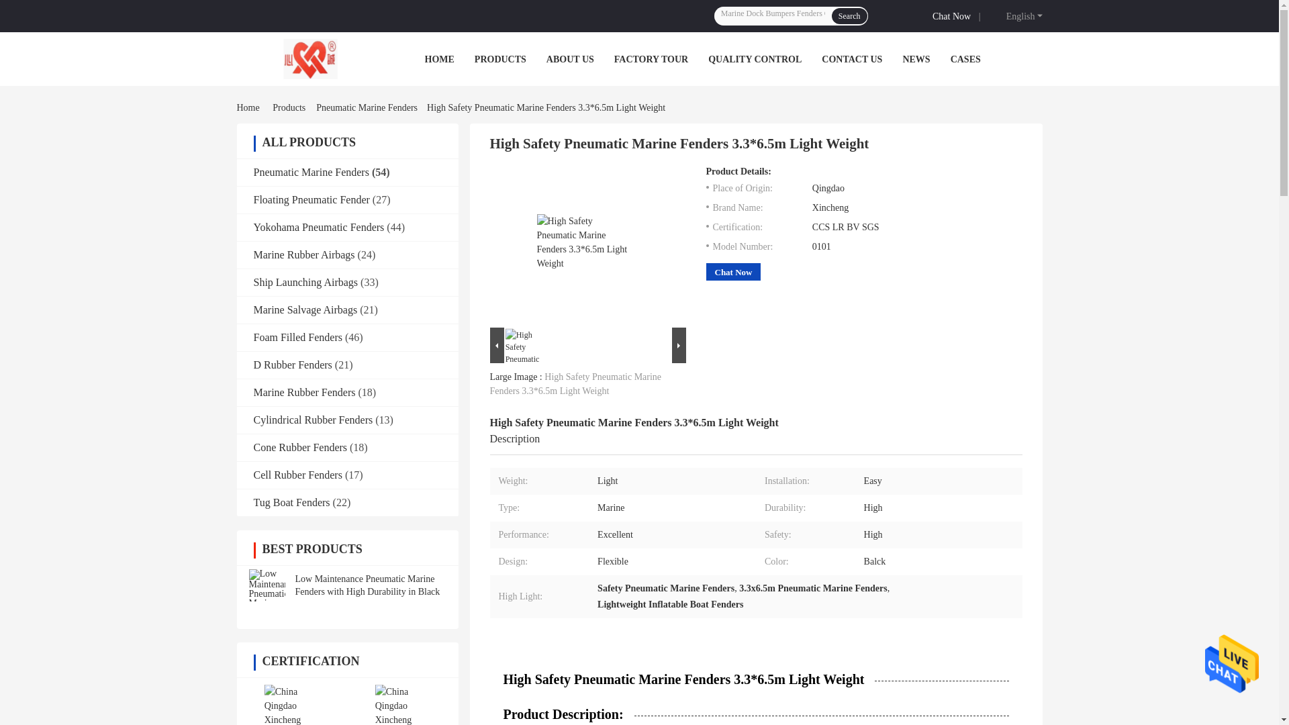  What do you see at coordinates (499, 59) in the screenshot?
I see `PRODUCTS` at bounding box center [499, 59].